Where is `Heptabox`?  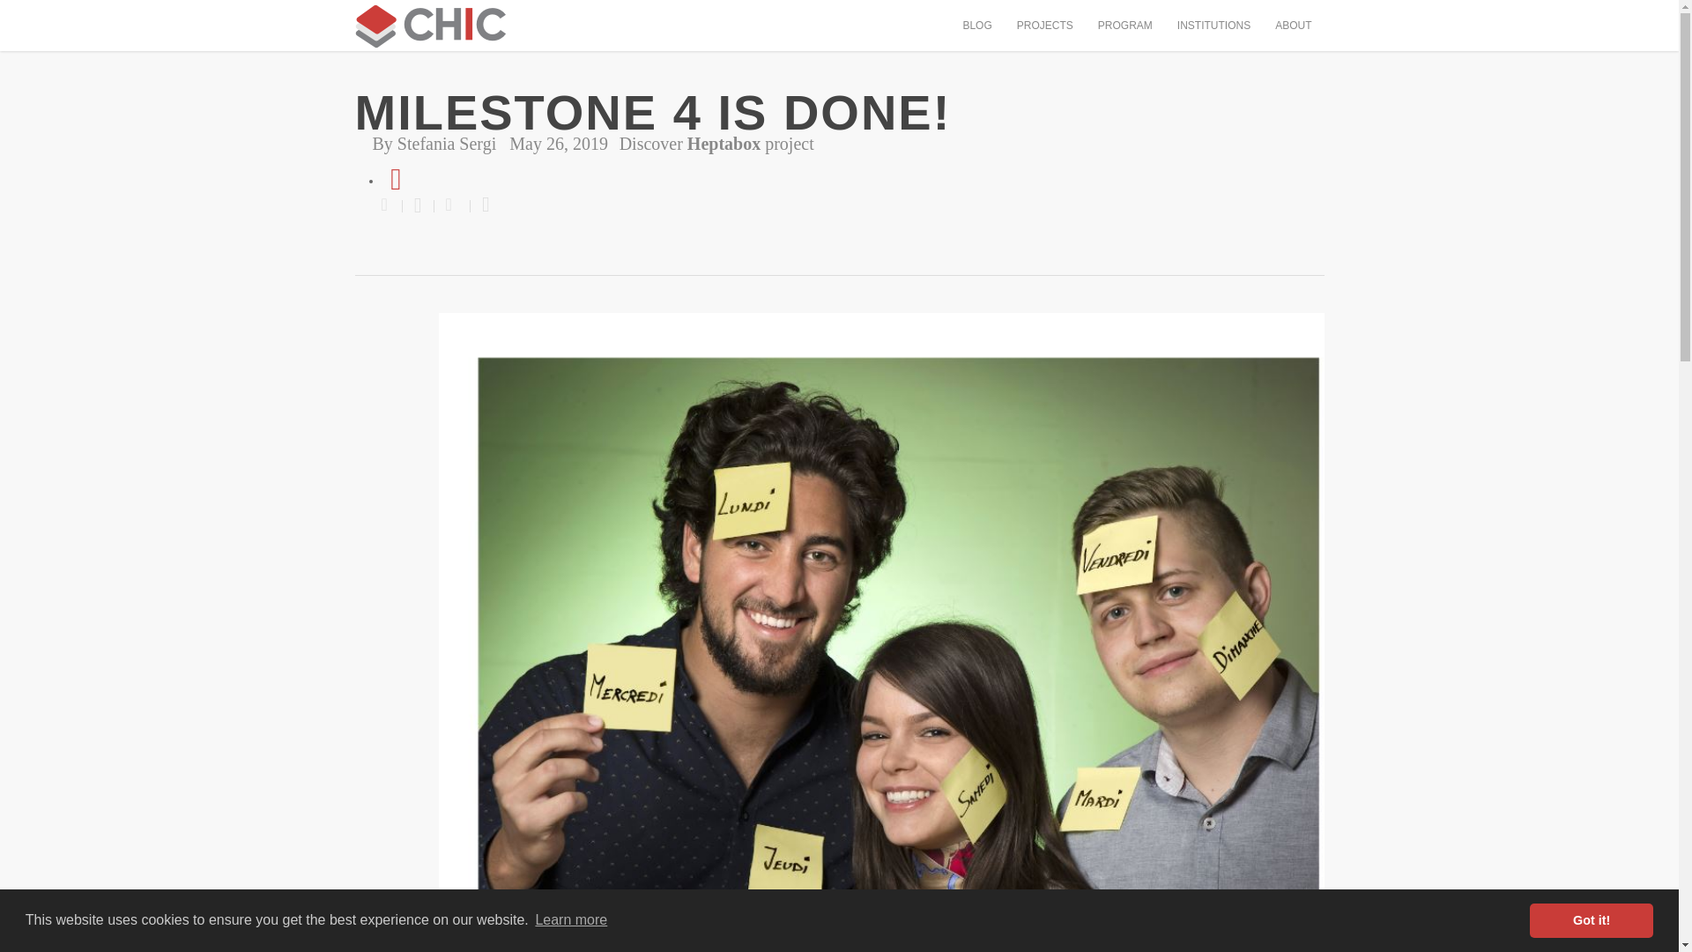 Heptabox is located at coordinates (723, 143).